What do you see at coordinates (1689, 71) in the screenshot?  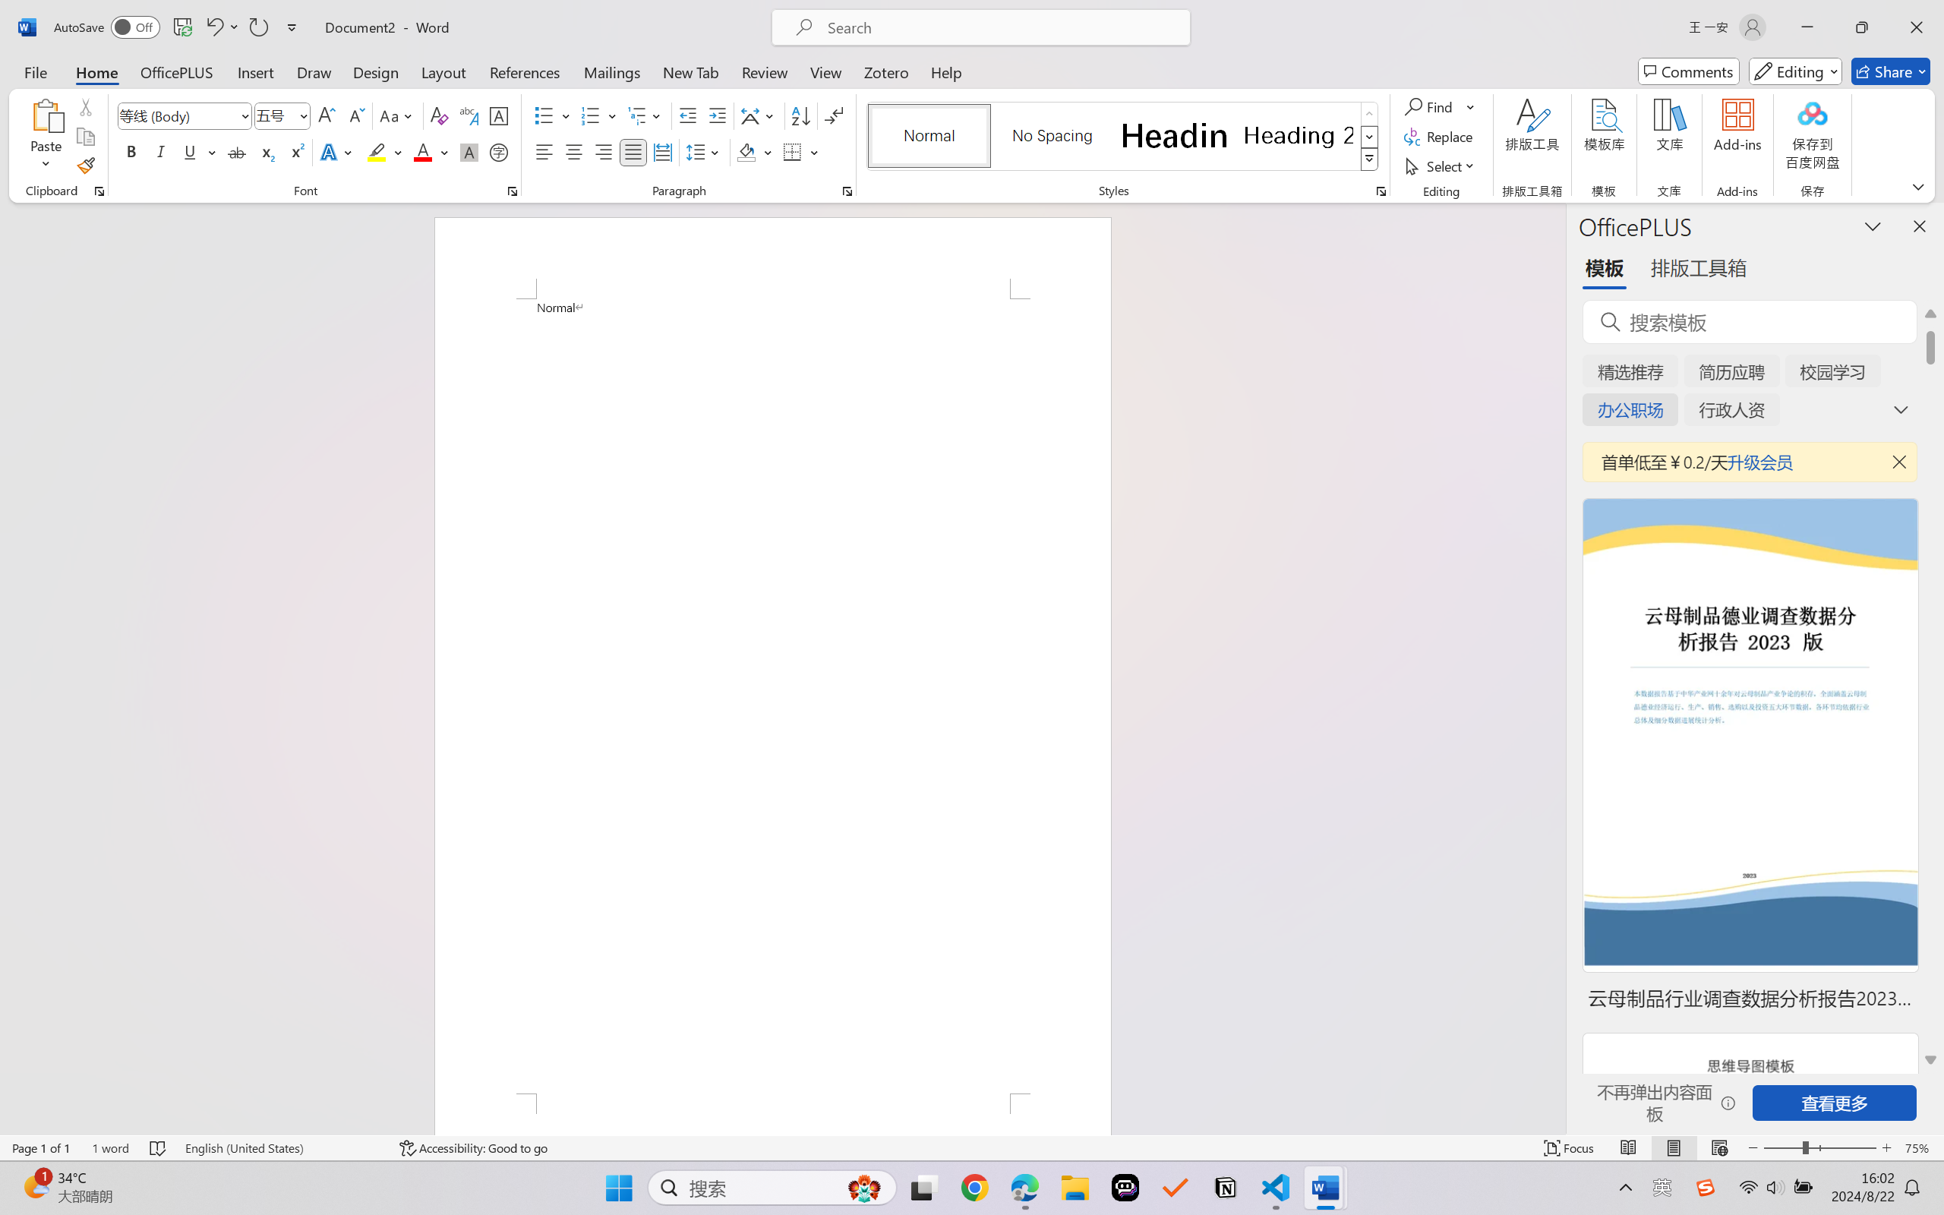 I see `Comments` at bounding box center [1689, 71].